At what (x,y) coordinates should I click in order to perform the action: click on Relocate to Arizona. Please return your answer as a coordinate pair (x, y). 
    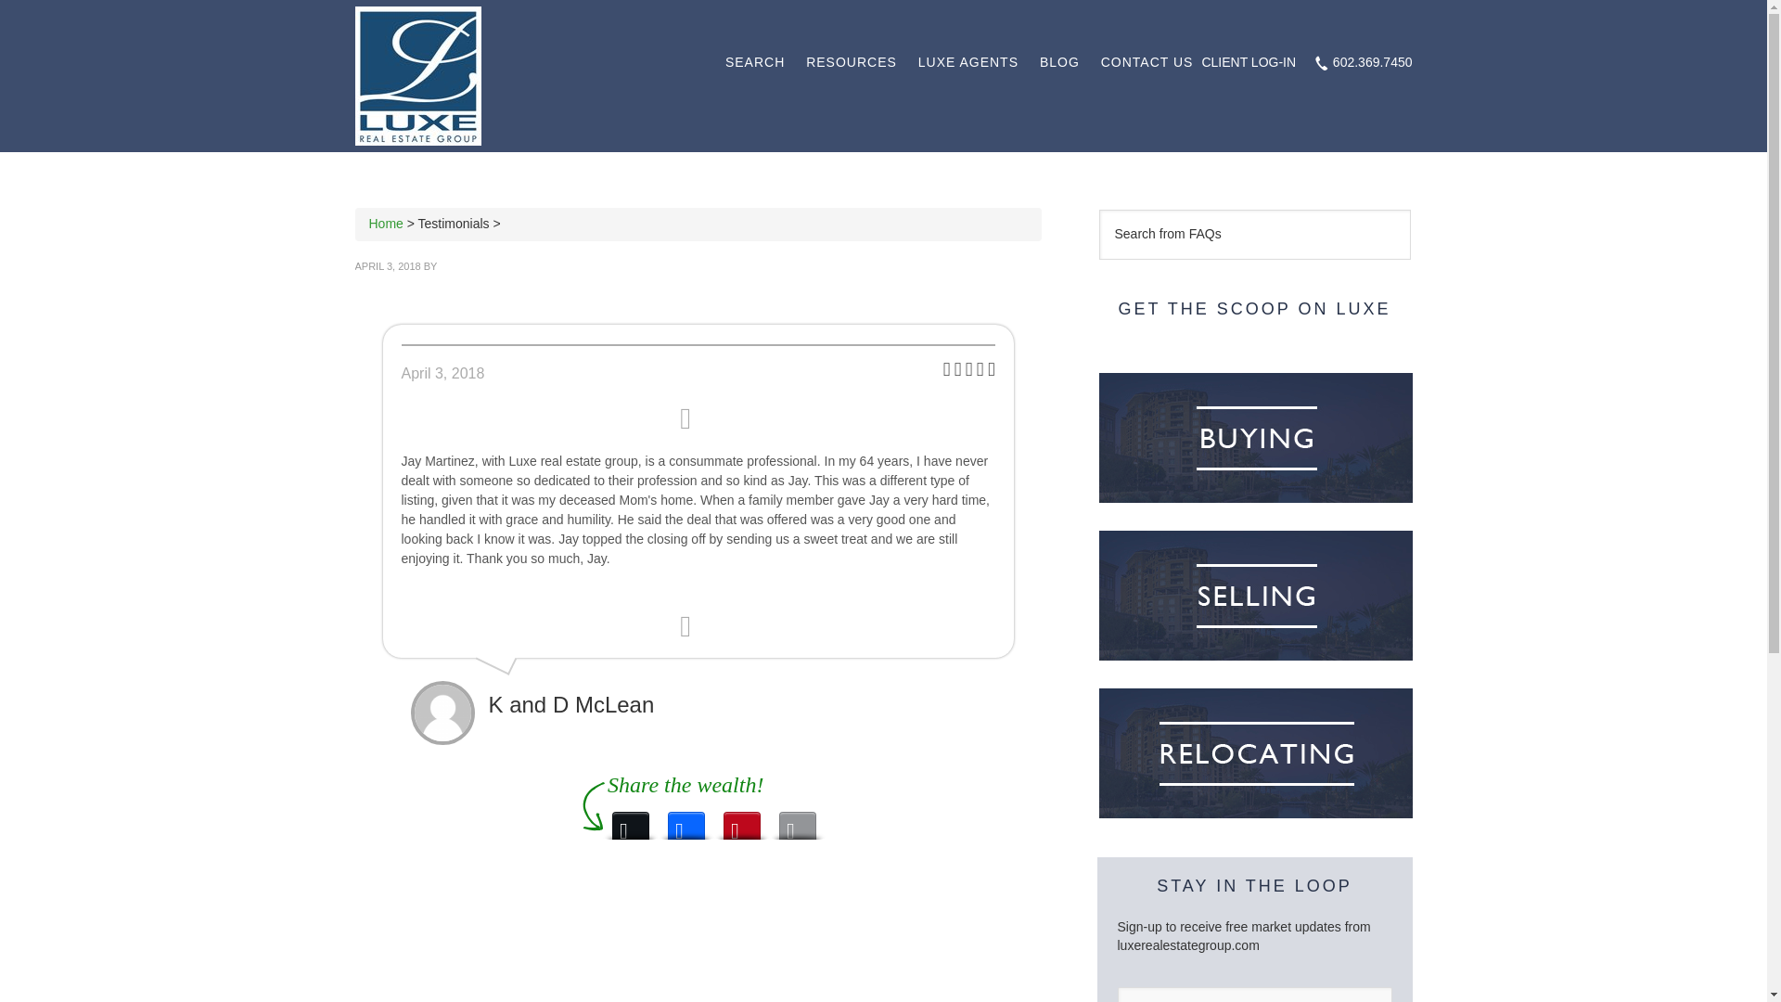
    Looking at the image, I should click on (1256, 753).